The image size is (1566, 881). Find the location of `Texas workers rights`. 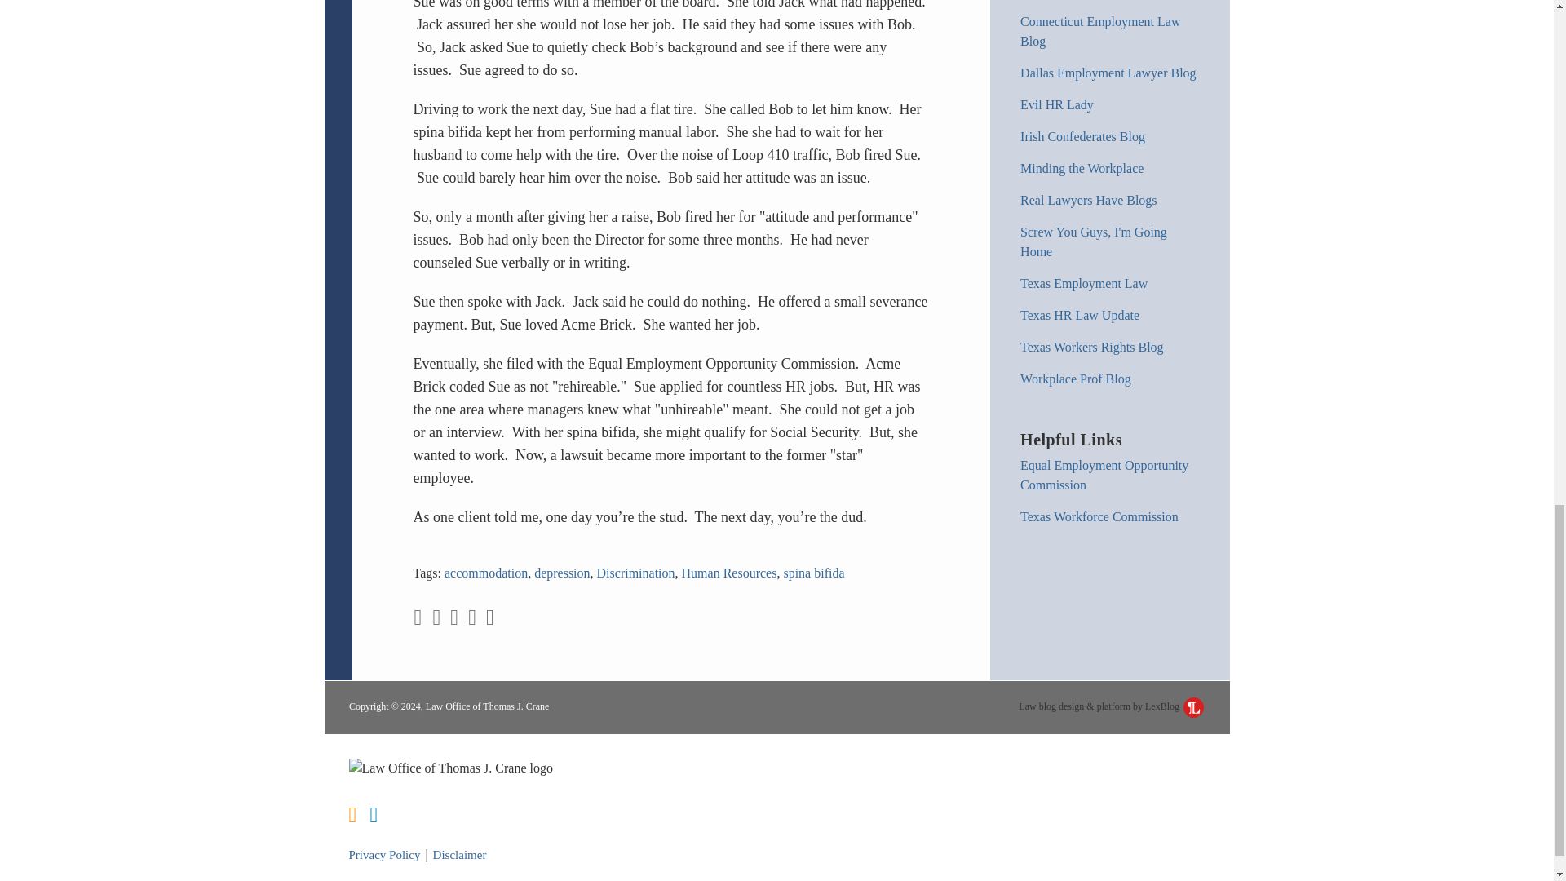

Texas workers rights is located at coordinates (1091, 347).